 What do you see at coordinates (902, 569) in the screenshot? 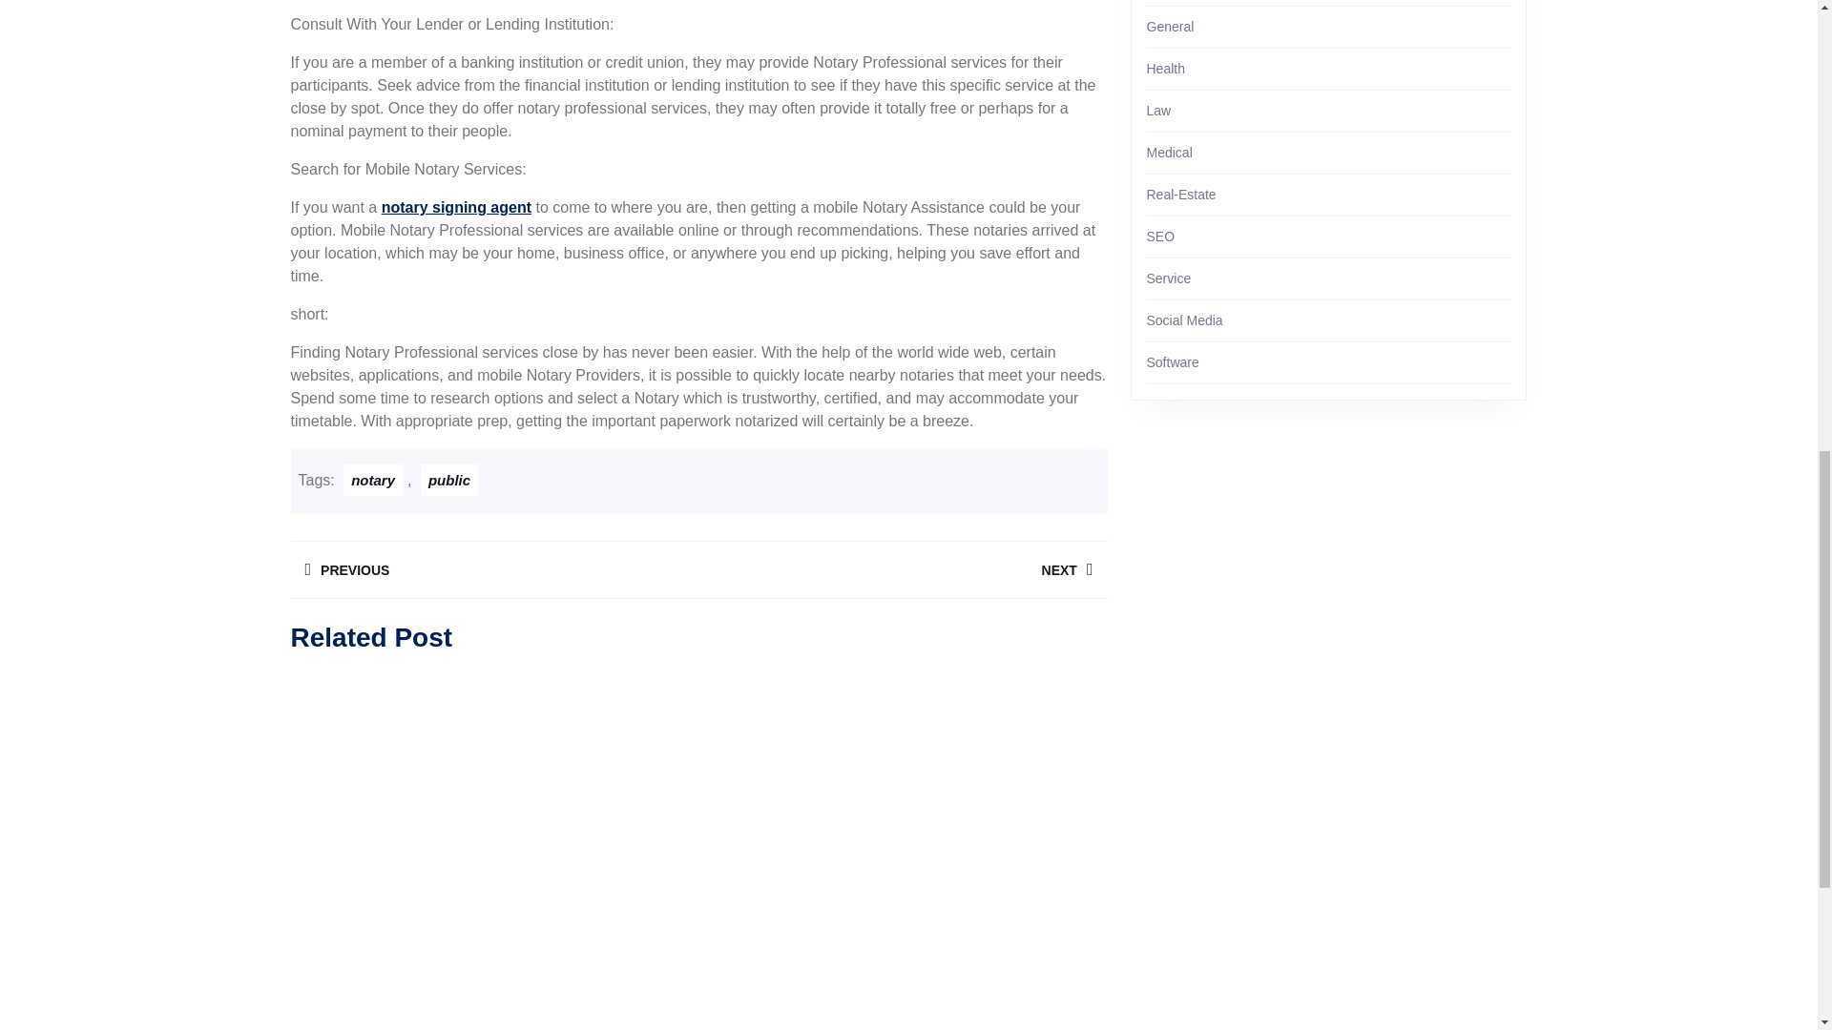
I see `notary signing agent` at bounding box center [902, 569].